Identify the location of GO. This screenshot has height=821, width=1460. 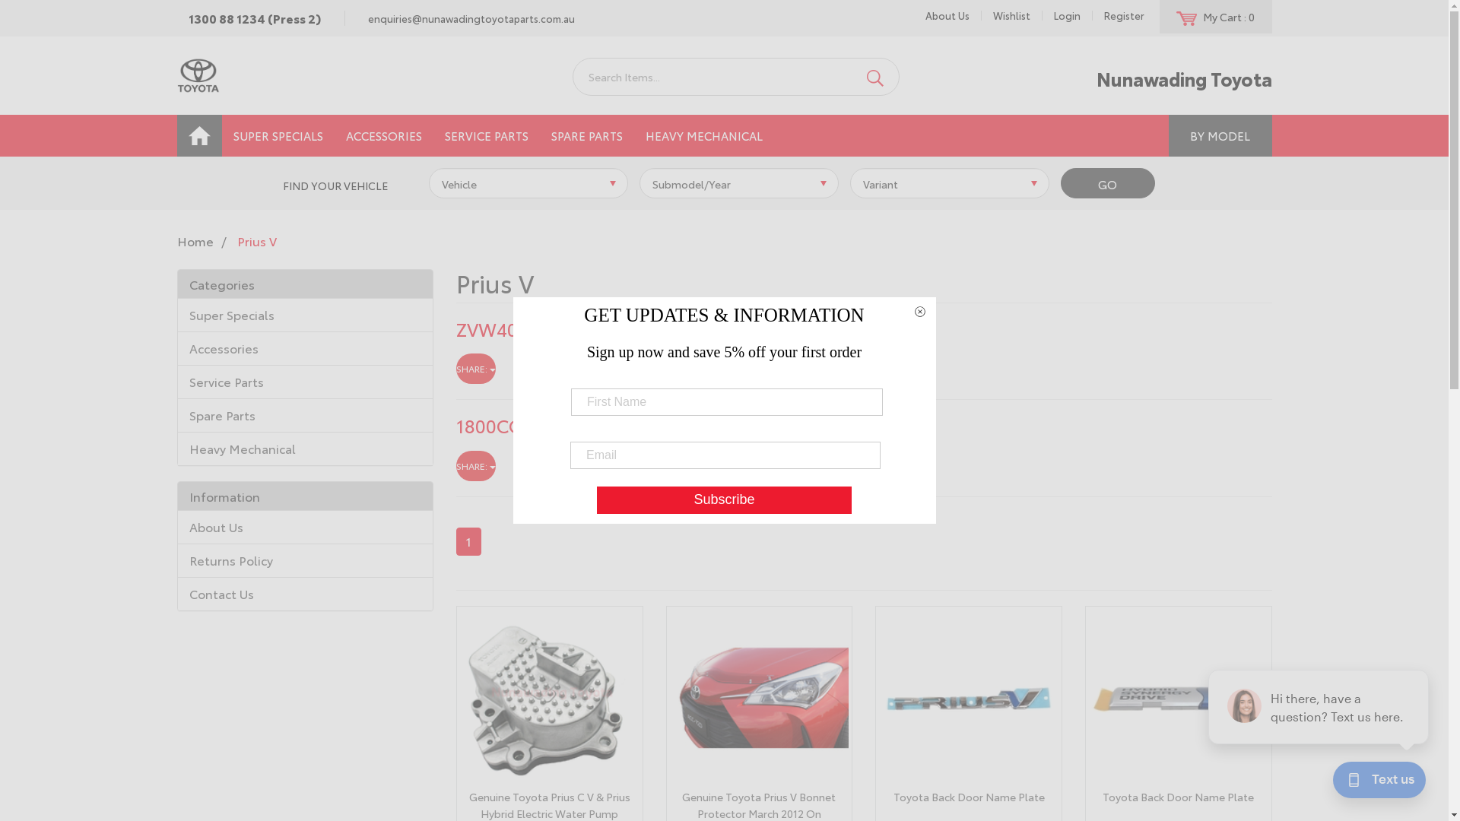
(1108, 184).